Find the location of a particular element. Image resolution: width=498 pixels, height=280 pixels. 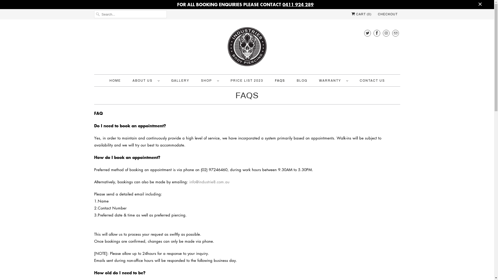

FOR ALL BOOKING ENQUIRIES PLEASE CONTACT 0411 924 289 is located at coordinates (245, 5).